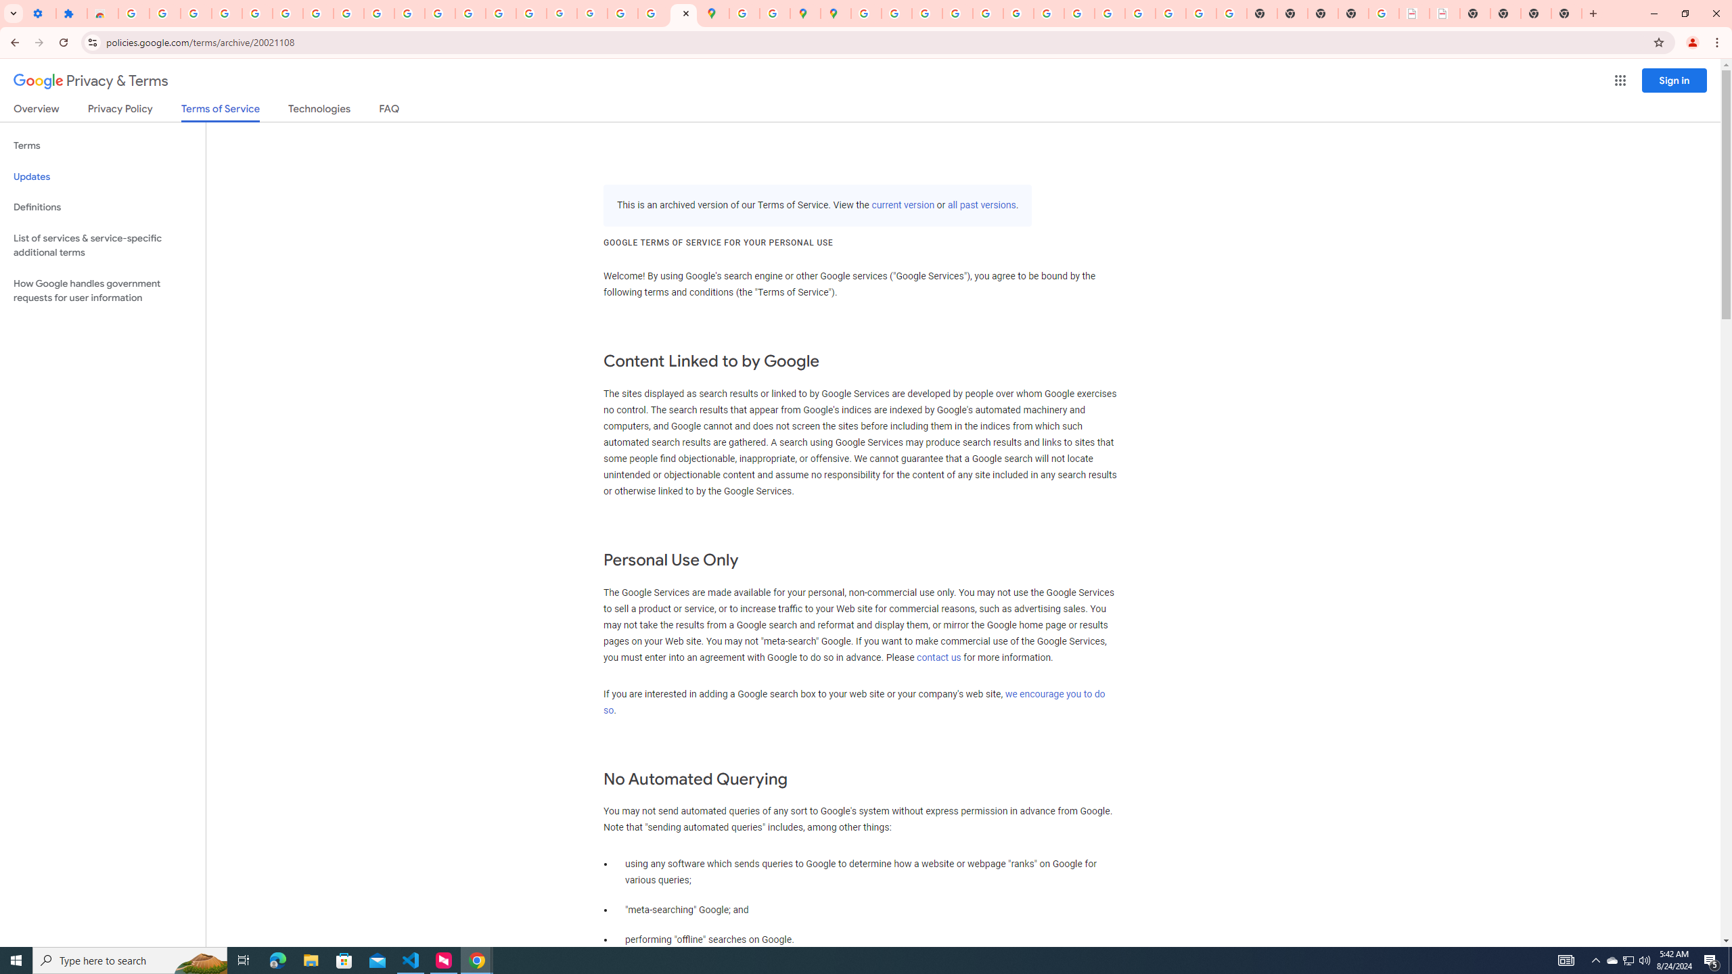  Describe the element at coordinates (714, 14) in the screenshot. I see `Google Maps` at that location.